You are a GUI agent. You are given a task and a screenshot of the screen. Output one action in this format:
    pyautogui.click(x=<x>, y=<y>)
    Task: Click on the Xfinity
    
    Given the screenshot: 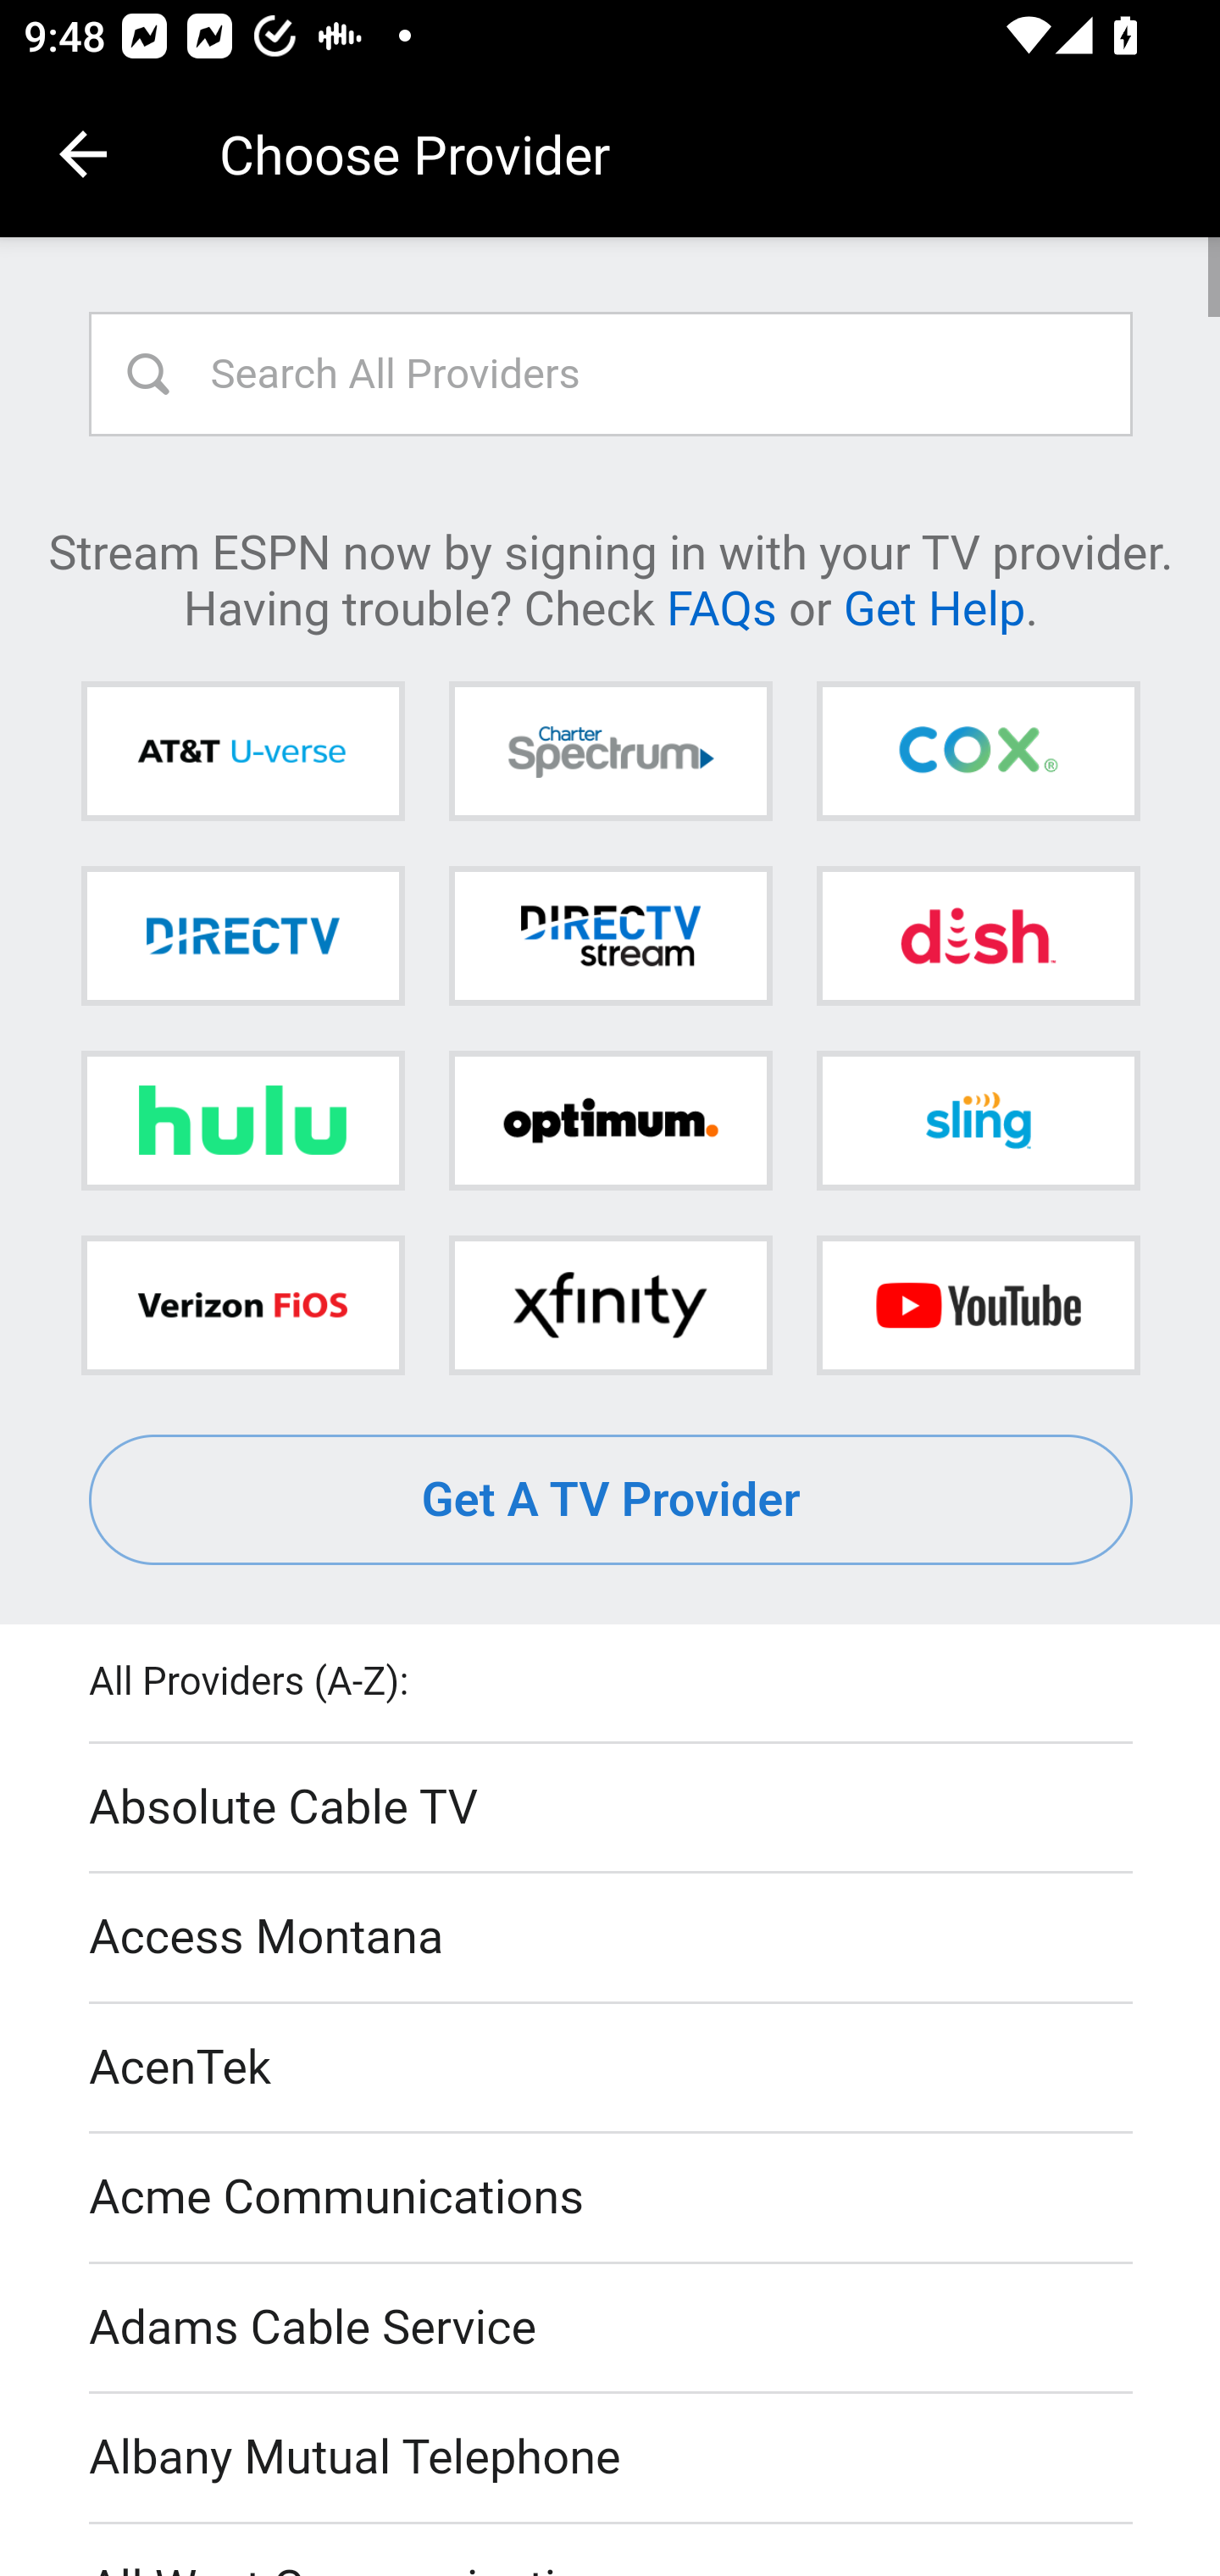 What is the action you would take?
    pyautogui.click(x=610, y=1305)
    